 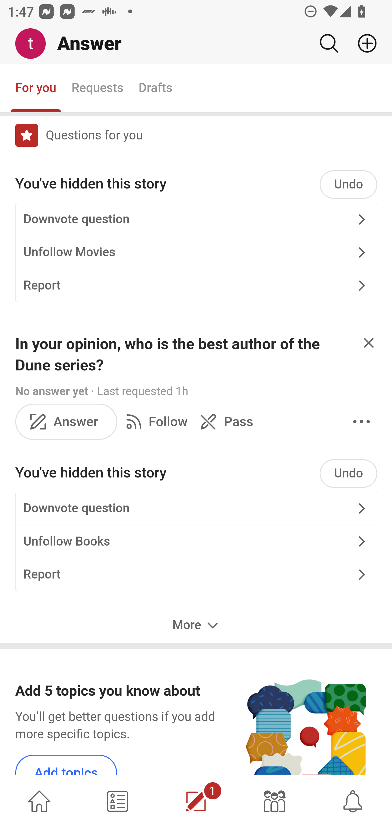 I want to click on Hide, so click(x=369, y=343).